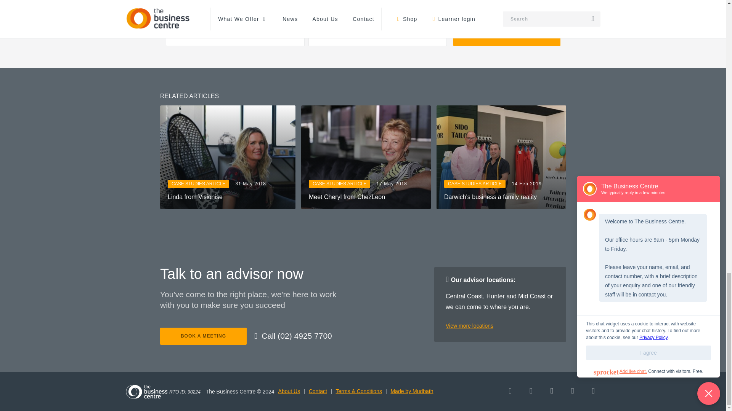 The height and width of the screenshot is (411, 732). I want to click on Linda from Visionise, so click(227, 197).